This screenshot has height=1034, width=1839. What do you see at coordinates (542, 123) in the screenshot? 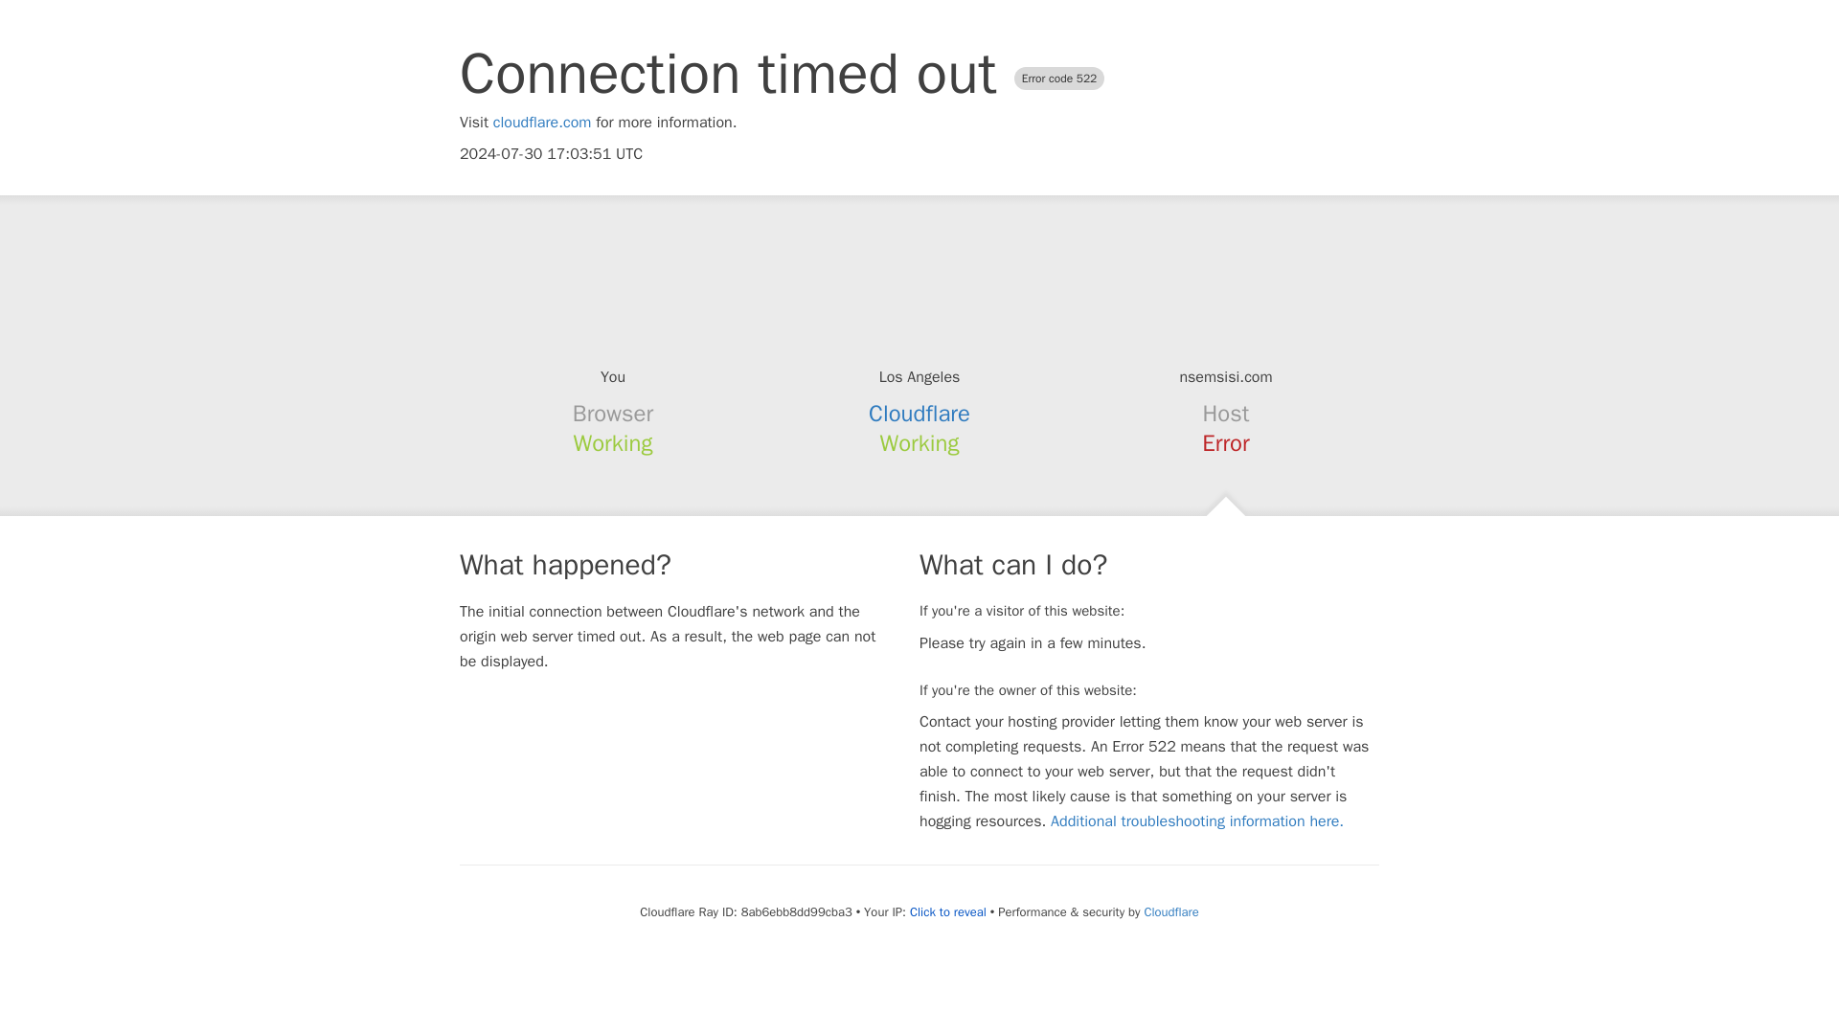
I see `cloudflare.com` at bounding box center [542, 123].